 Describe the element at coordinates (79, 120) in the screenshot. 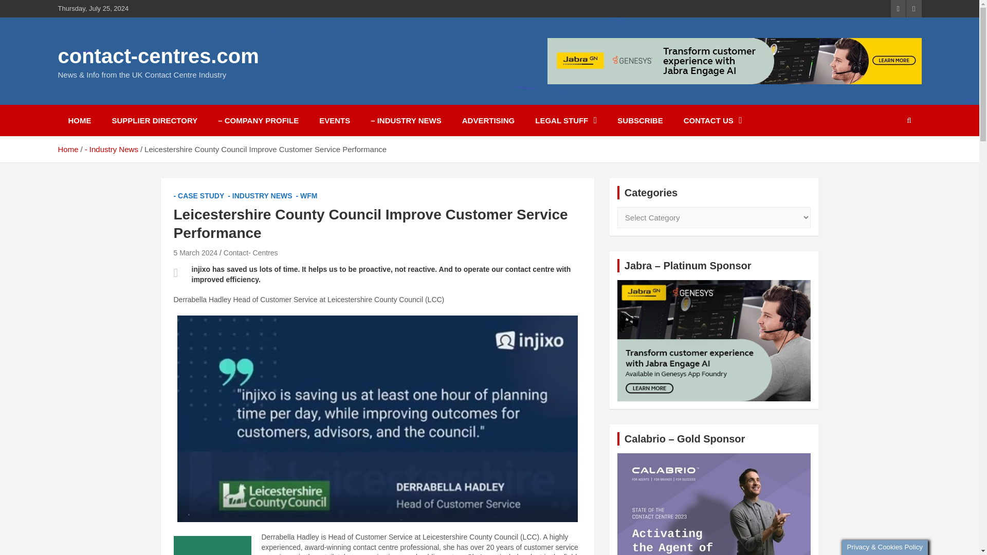

I see `HOME` at that location.